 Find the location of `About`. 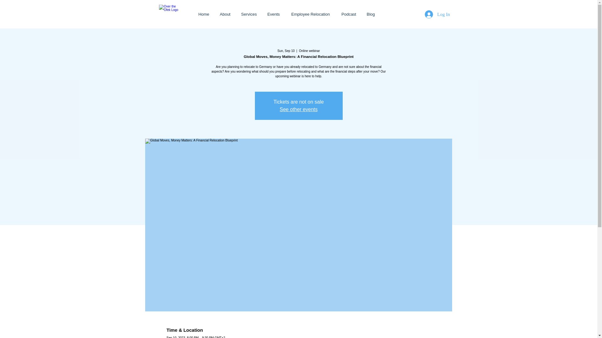

About is located at coordinates (225, 14).